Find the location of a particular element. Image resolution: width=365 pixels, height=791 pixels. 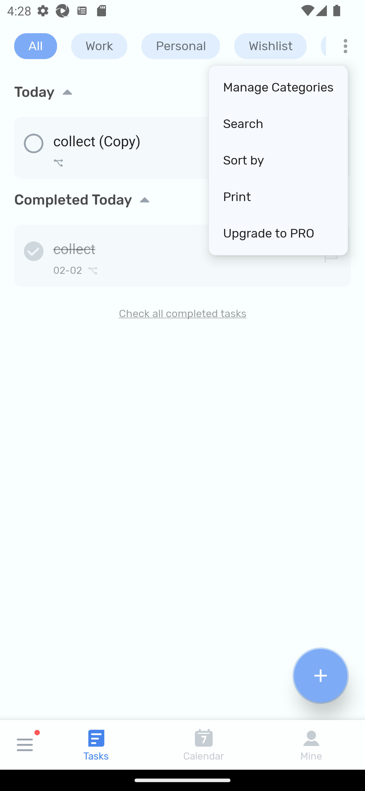

Print is located at coordinates (278, 197).